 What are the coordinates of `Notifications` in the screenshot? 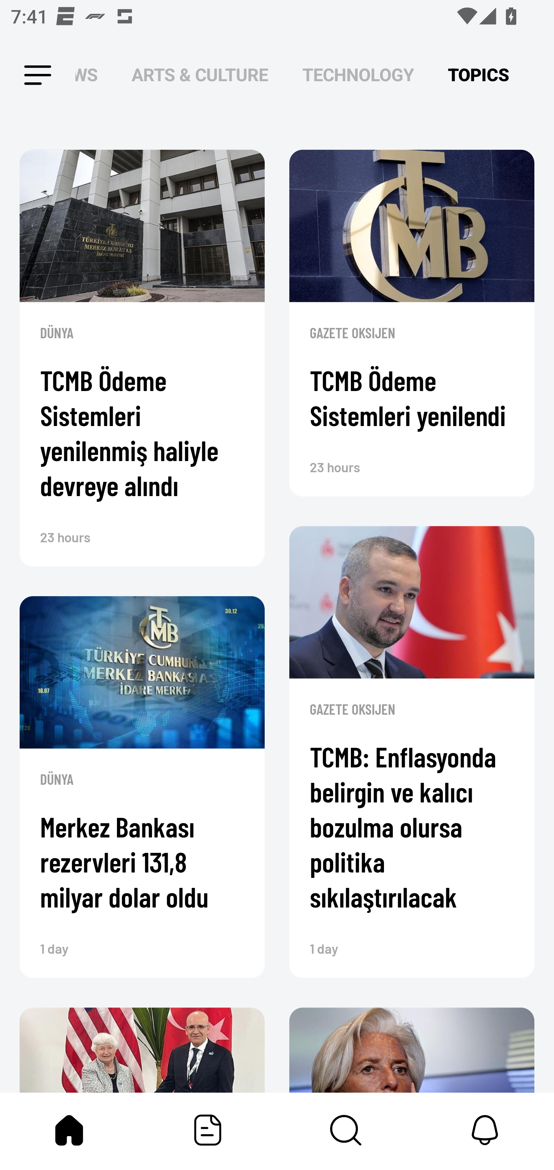 It's located at (485, 1130).